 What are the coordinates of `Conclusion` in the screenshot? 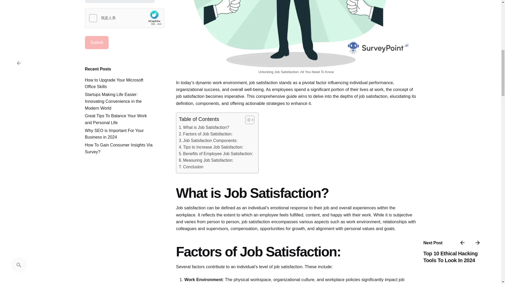 It's located at (191, 167).